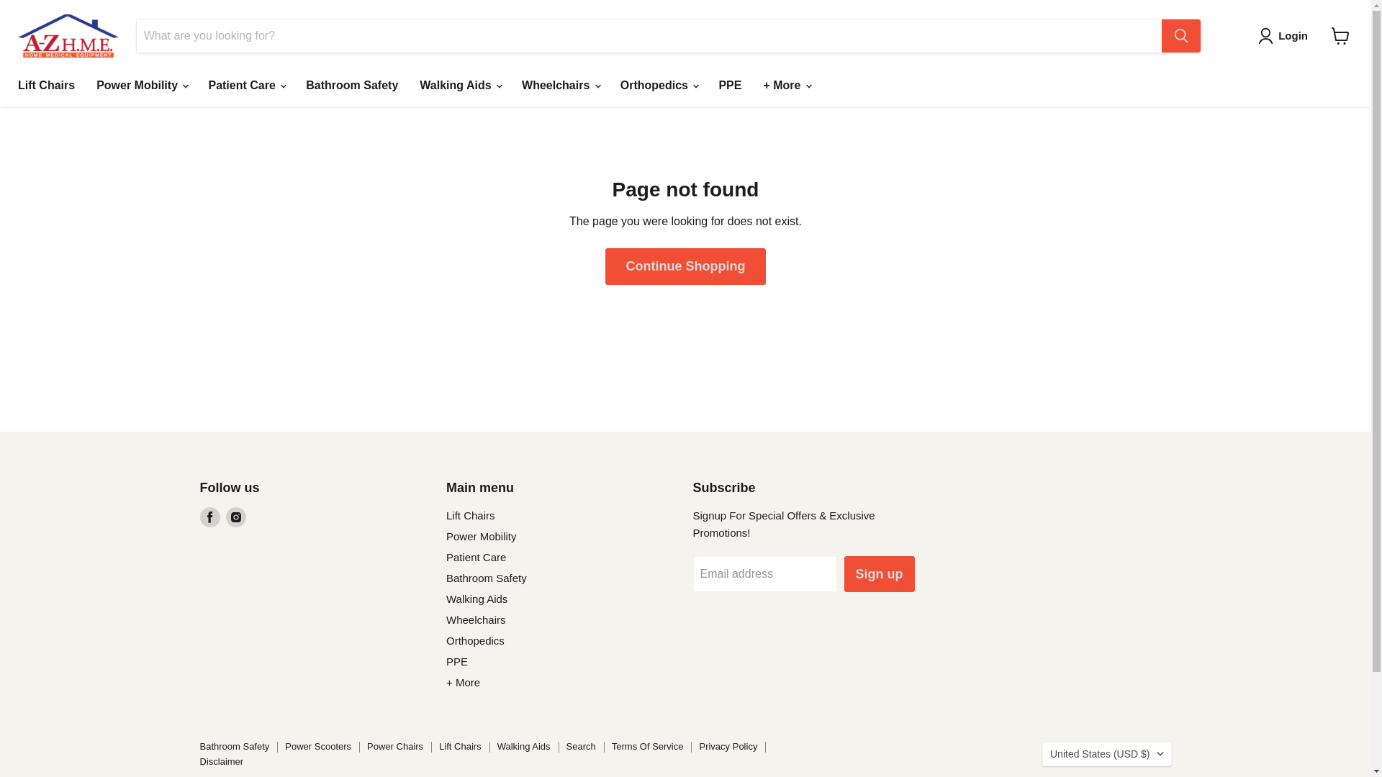 The width and height of the screenshot is (1382, 777). Describe the element at coordinates (210, 517) in the screenshot. I see `Facebook` at that location.